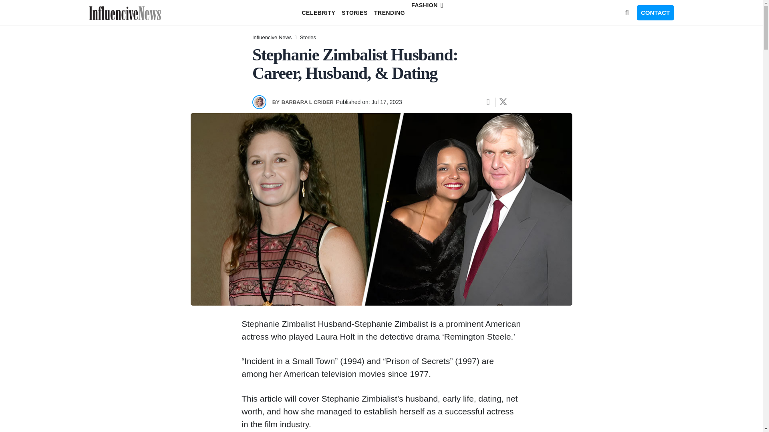  What do you see at coordinates (318, 13) in the screenshot?
I see `CELEBRITY` at bounding box center [318, 13].